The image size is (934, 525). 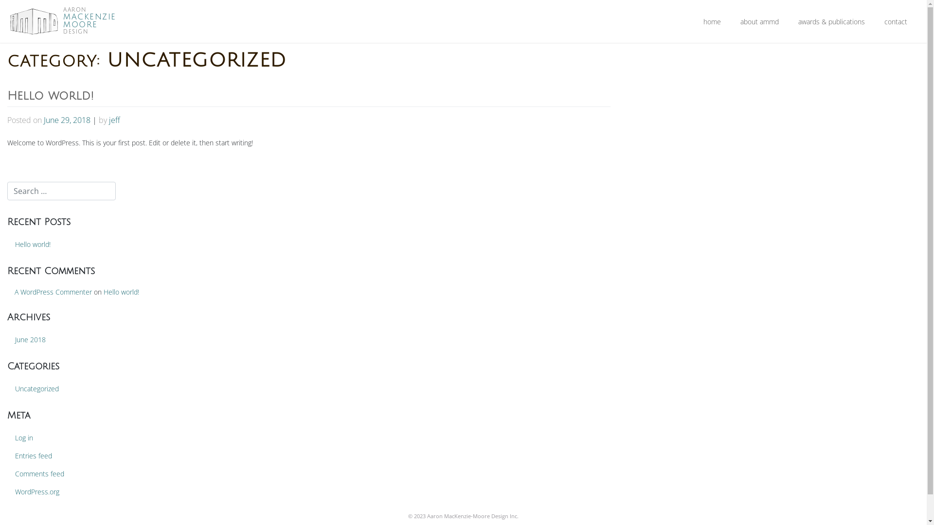 I want to click on jeff, so click(x=114, y=120).